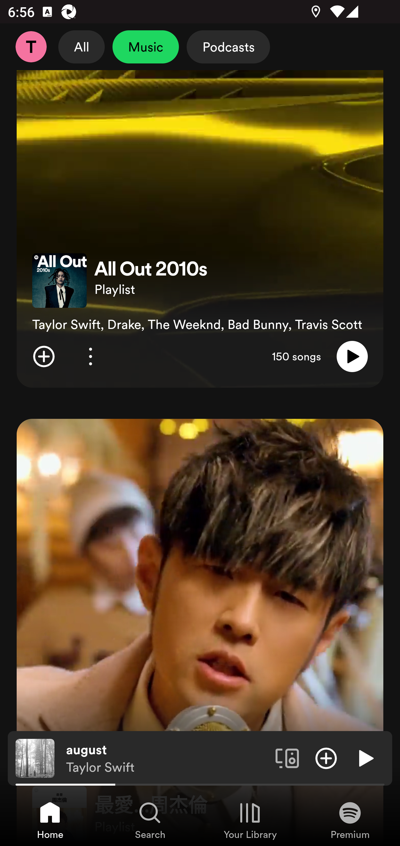  Describe the element at coordinates (50, 820) in the screenshot. I see `Home, Tab 1 of 4 Home Home` at that location.